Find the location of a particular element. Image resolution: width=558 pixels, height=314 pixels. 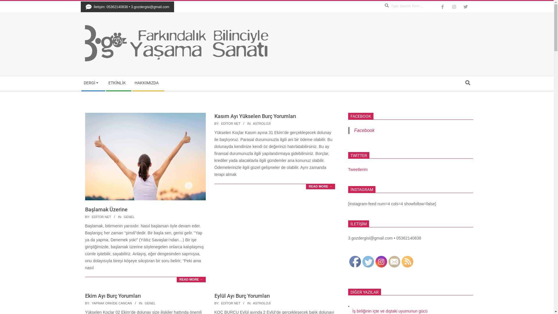

EDITOR NET is located at coordinates (231, 124).